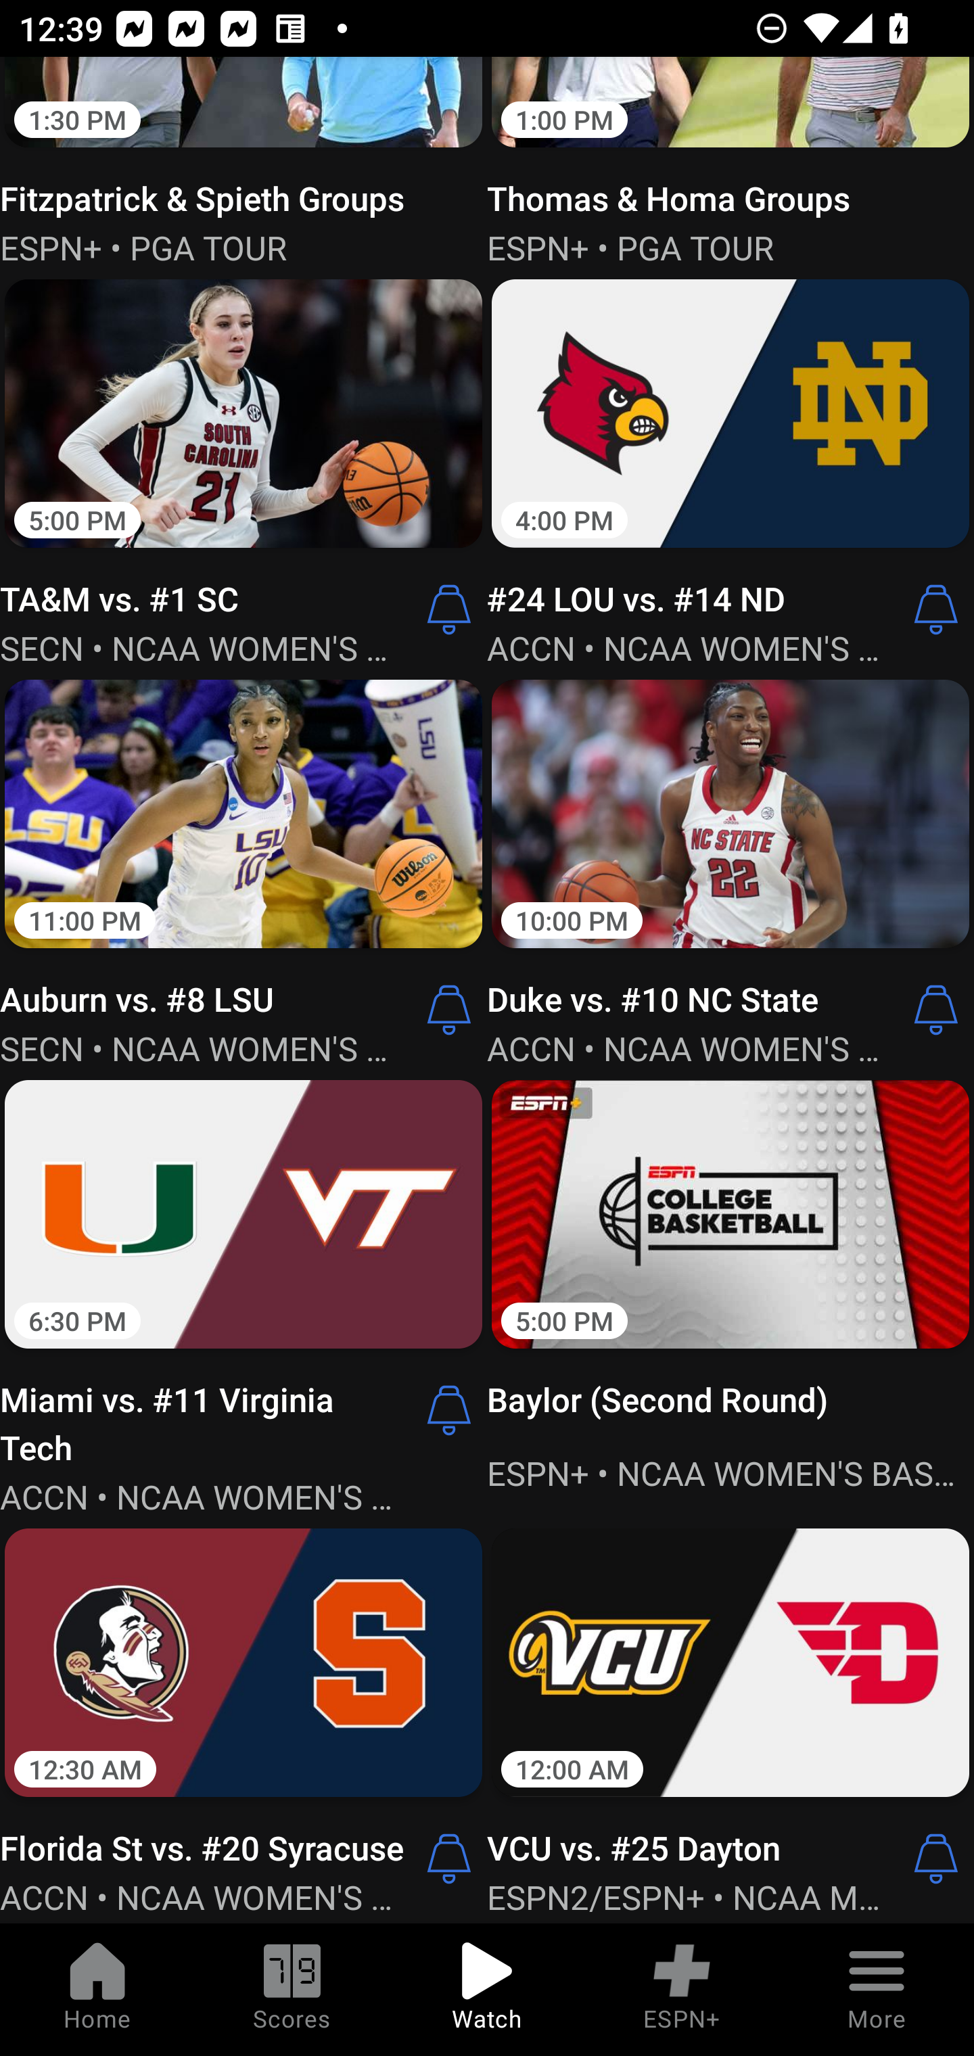  I want to click on Alerts, so click(449, 609).